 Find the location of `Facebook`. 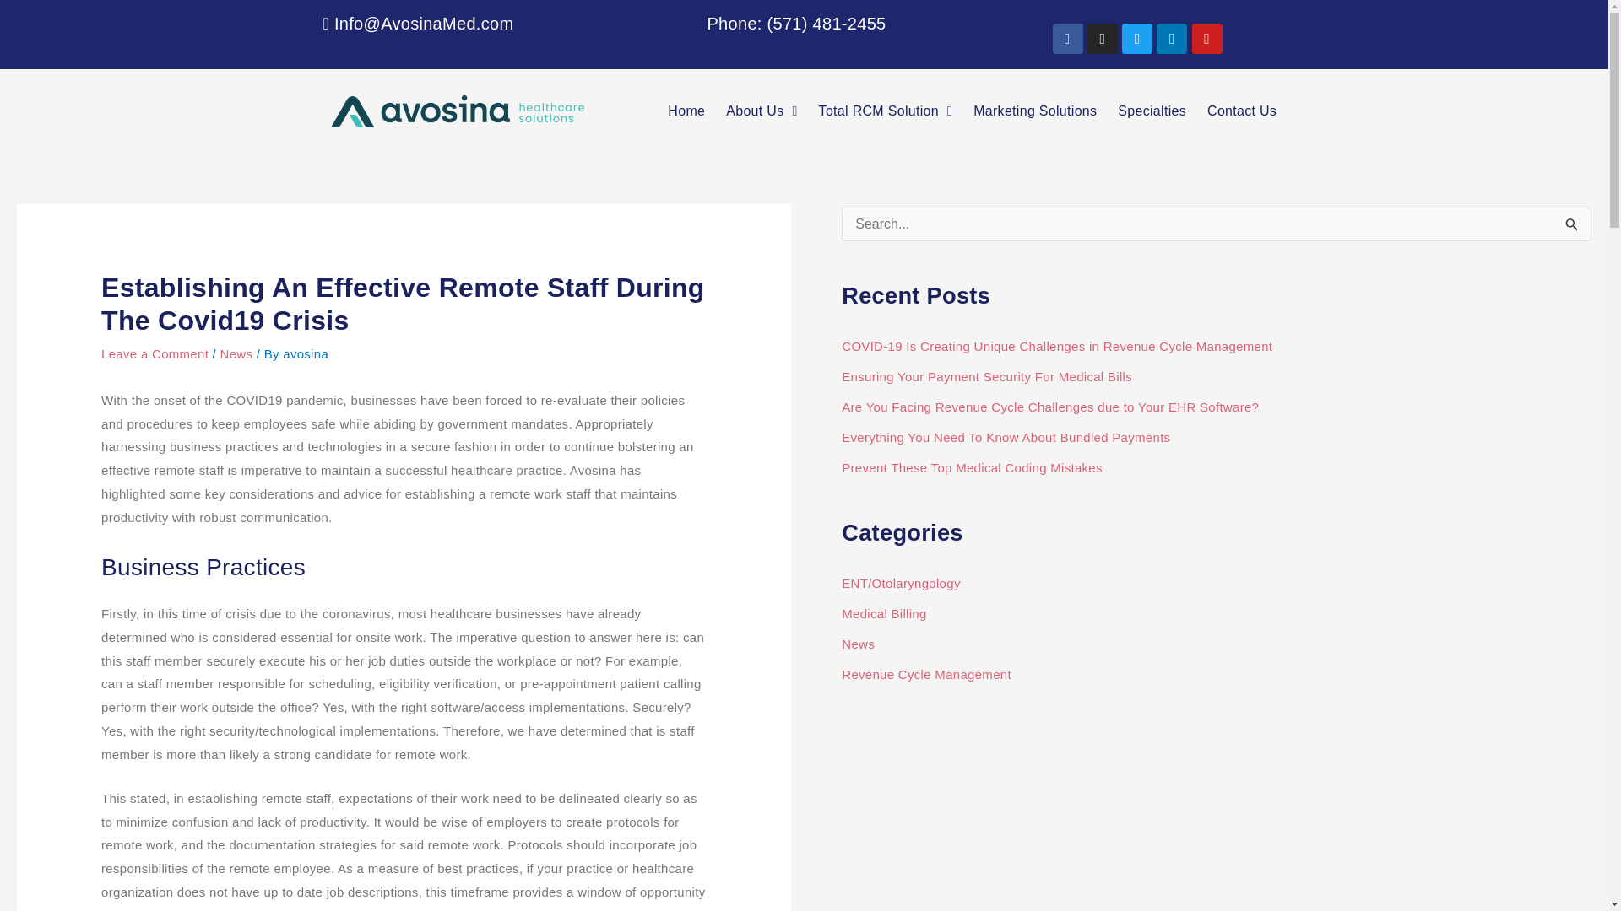

Facebook is located at coordinates (1067, 39).